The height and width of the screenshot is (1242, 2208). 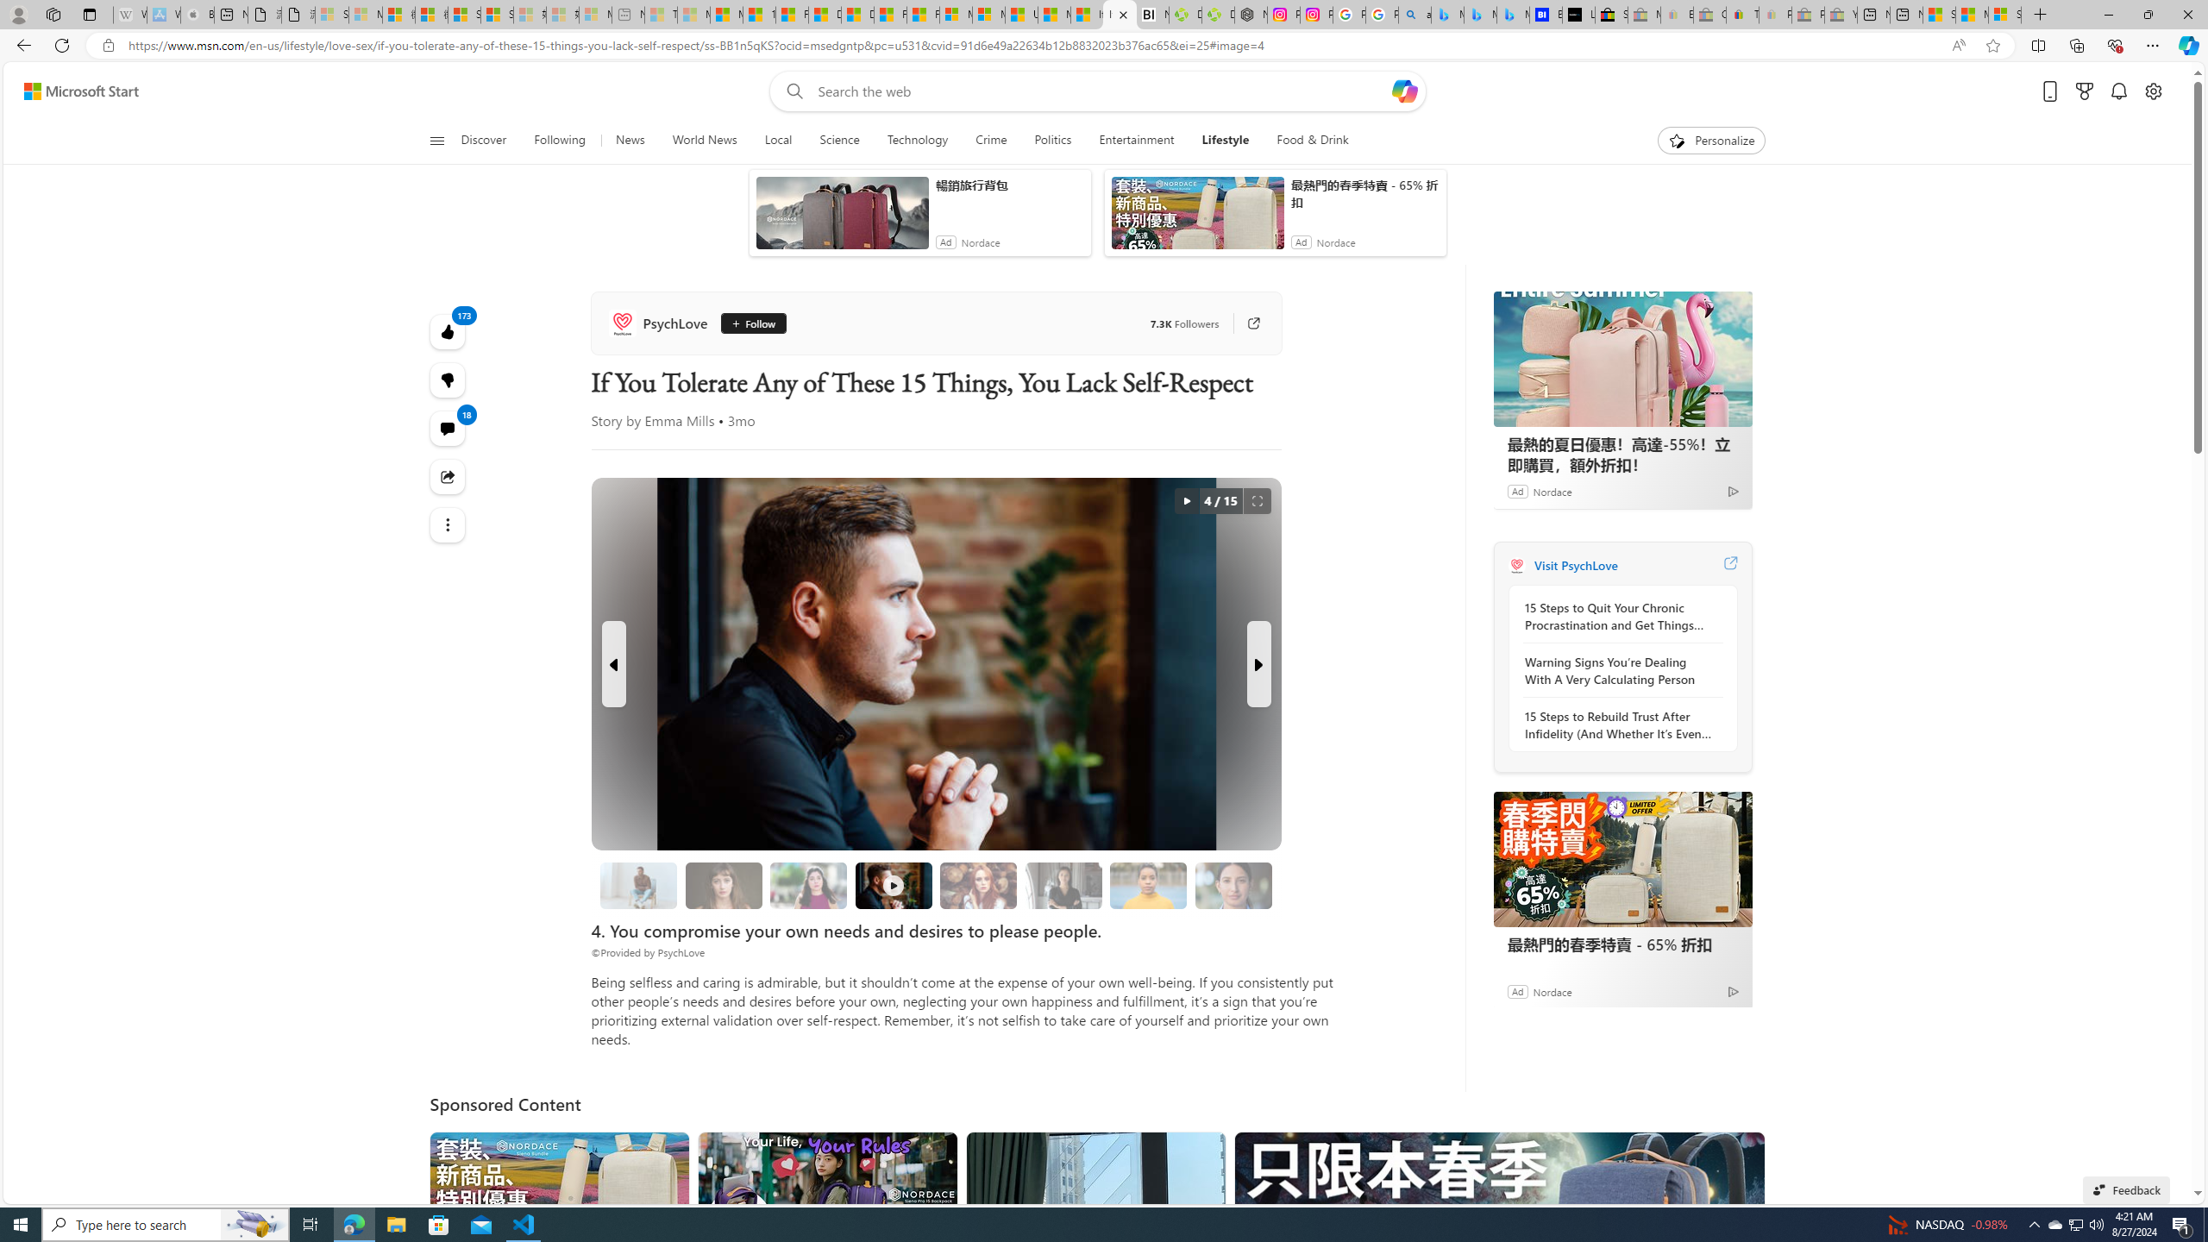 What do you see at coordinates (752, 323) in the screenshot?
I see `Follow` at bounding box center [752, 323].